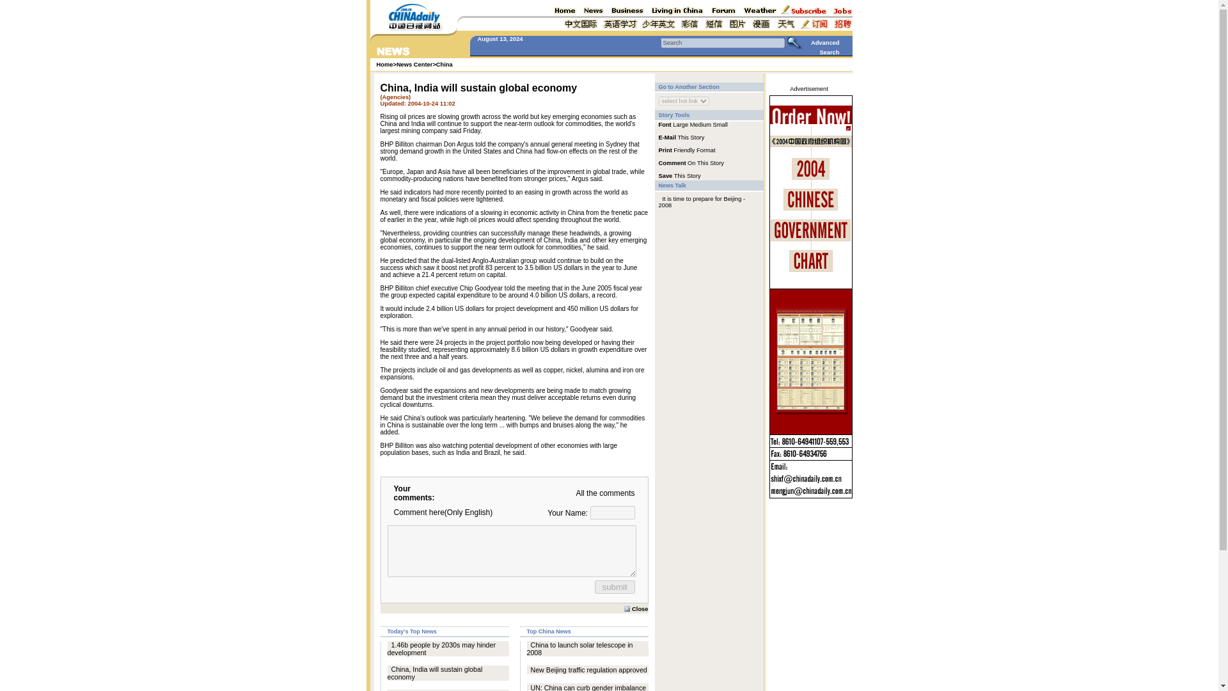 This screenshot has height=691, width=1228. What do you see at coordinates (588, 687) in the screenshot?
I see `UN: China can curb gender imbalance` at bounding box center [588, 687].